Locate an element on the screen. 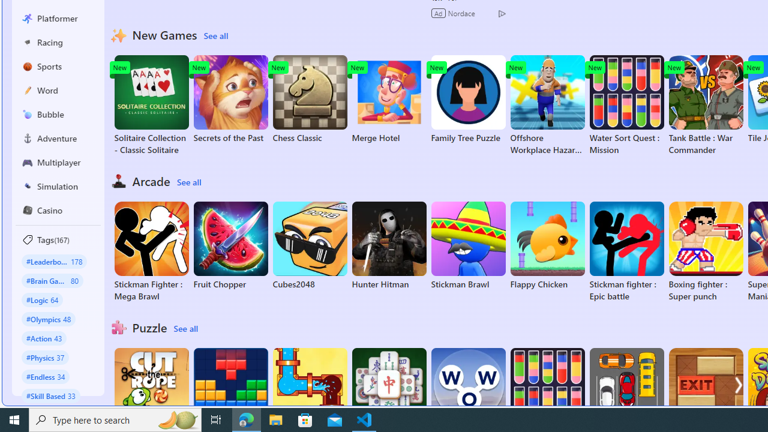  #Leaderboard 178 is located at coordinates (54, 261).